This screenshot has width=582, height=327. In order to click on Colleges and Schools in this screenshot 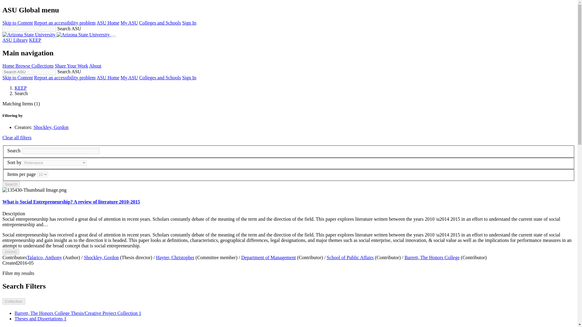, I will do `click(160, 78)`.